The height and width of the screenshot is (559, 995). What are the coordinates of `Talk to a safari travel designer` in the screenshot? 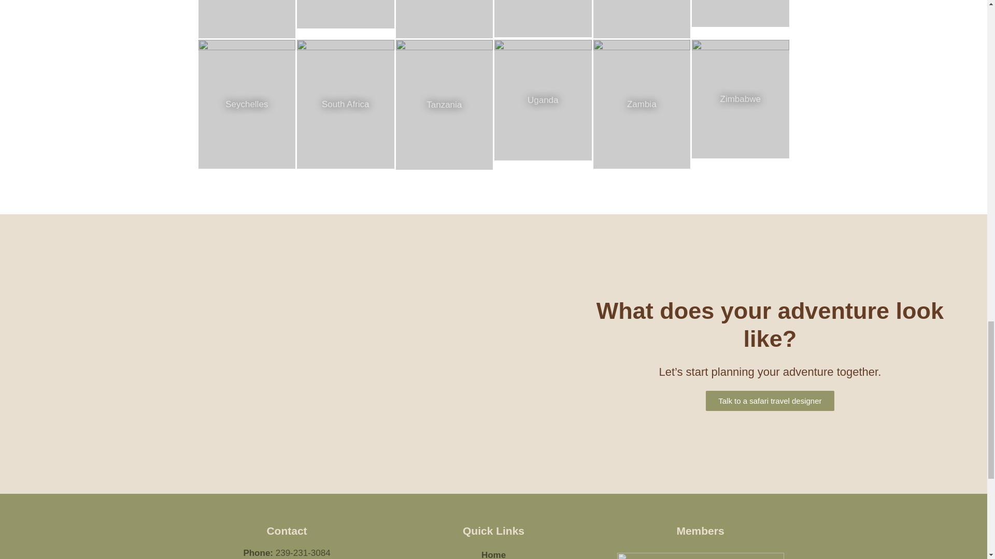 It's located at (769, 401).